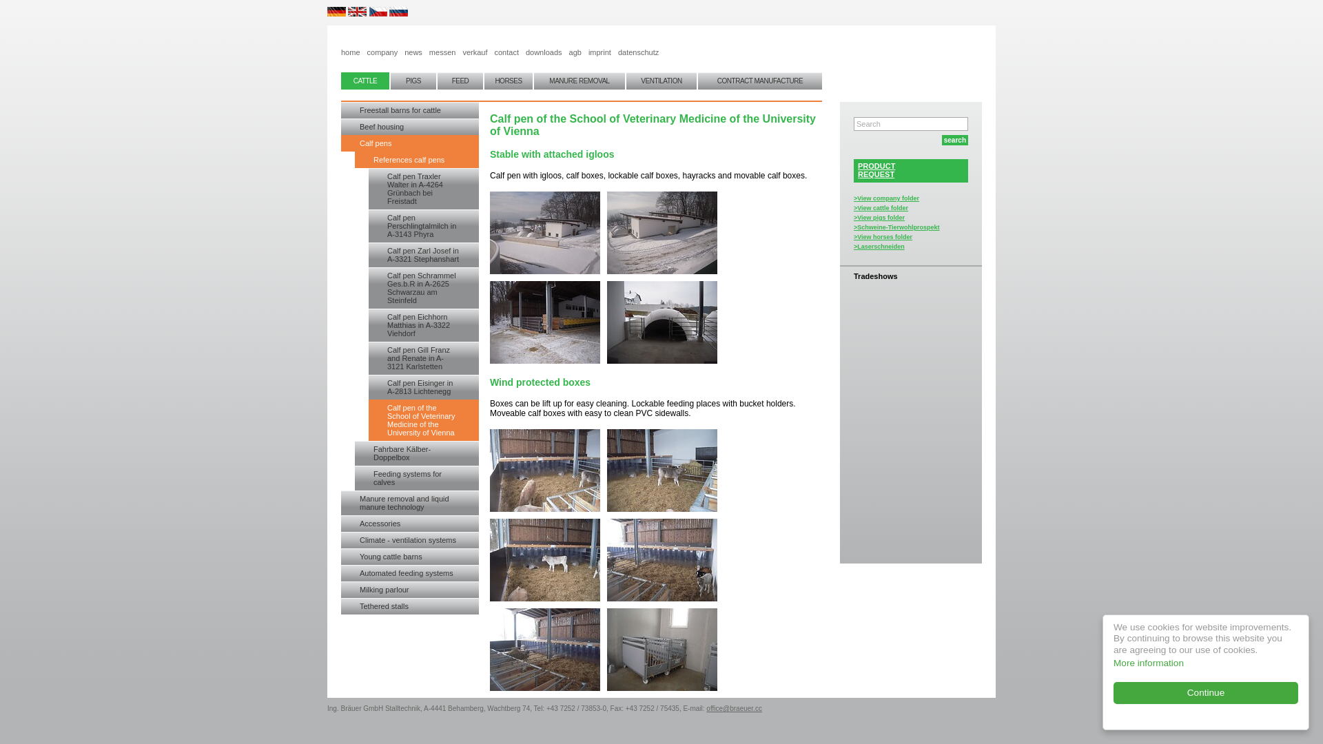  Describe the element at coordinates (1218, 693) in the screenshot. I see `Continue` at that location.